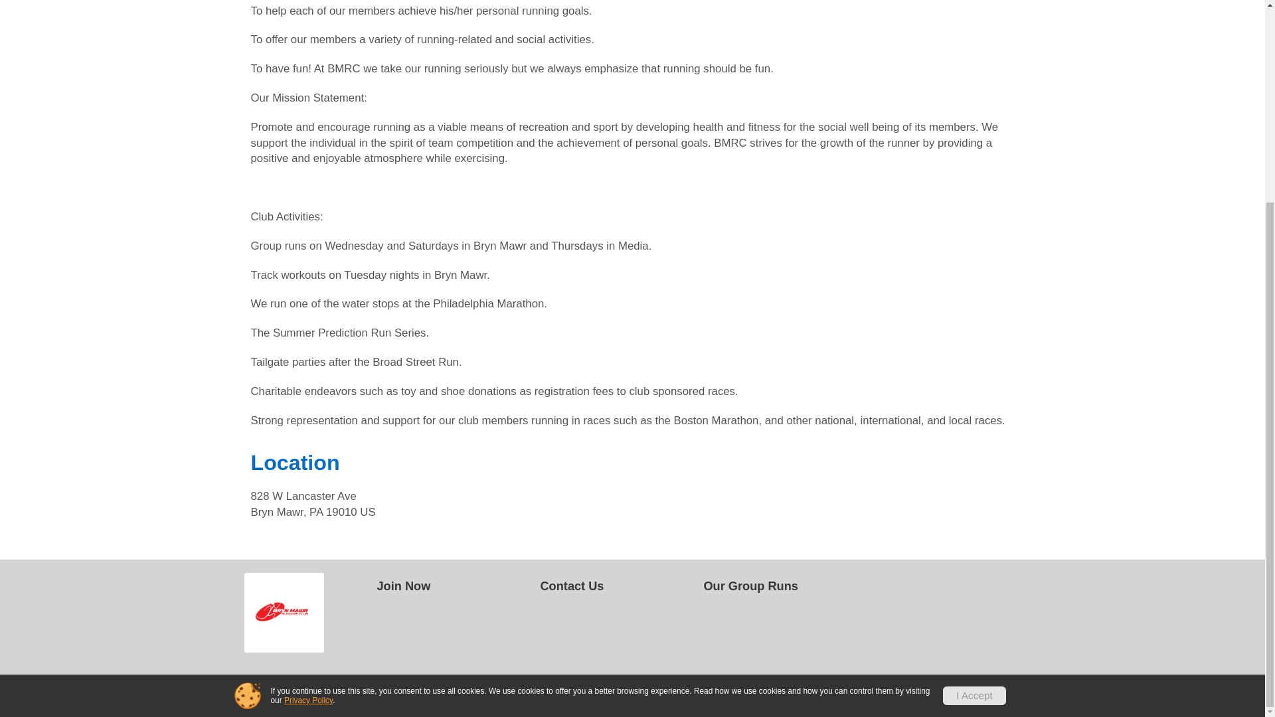 The height and width of the screenshot is (717, 1275). Describe the element at coordinates (616, 586) in the screenshot. I see `Contact Us` at that location.